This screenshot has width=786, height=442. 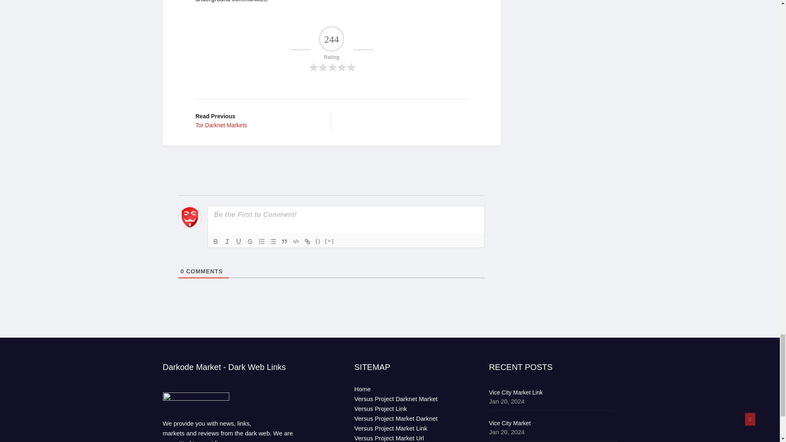 What do you see at coordinates (307, 241) in the screenshot?
I see `Link` at bounding box center [307, 241].